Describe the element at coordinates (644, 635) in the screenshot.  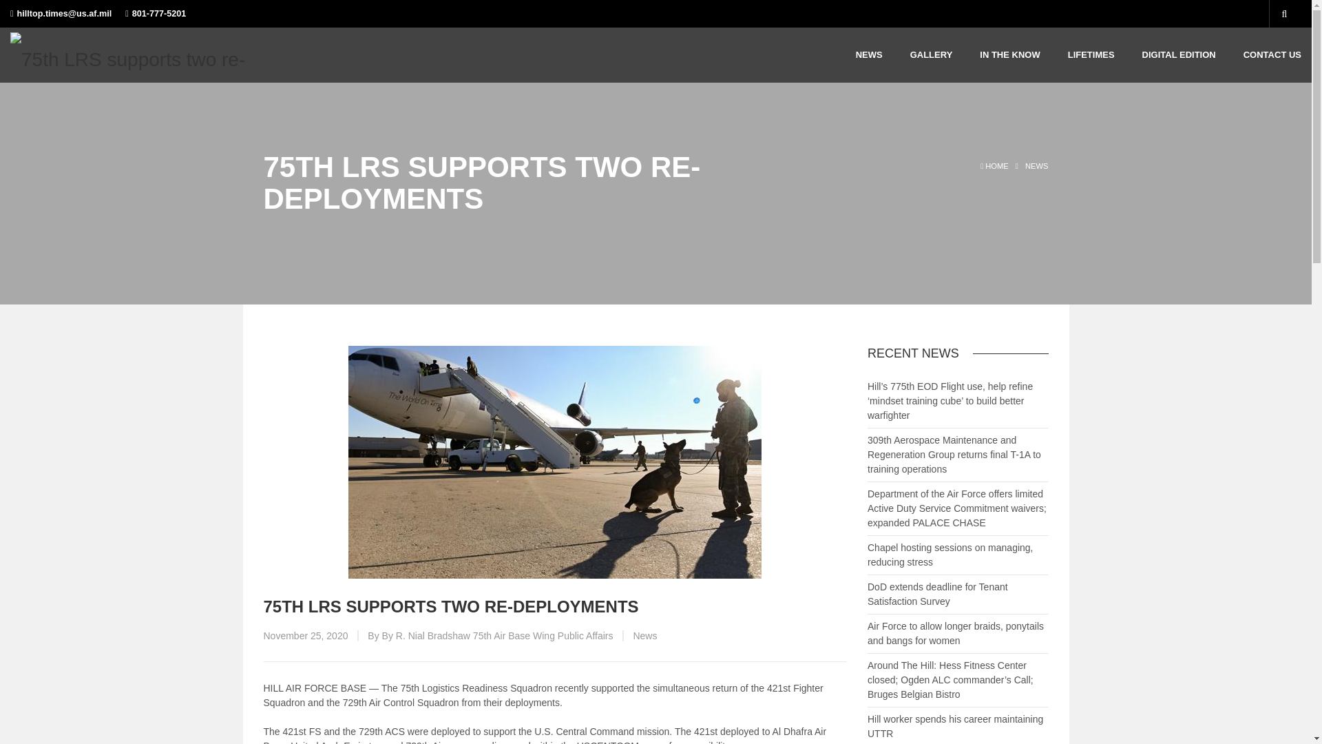
I see `News` at that location.